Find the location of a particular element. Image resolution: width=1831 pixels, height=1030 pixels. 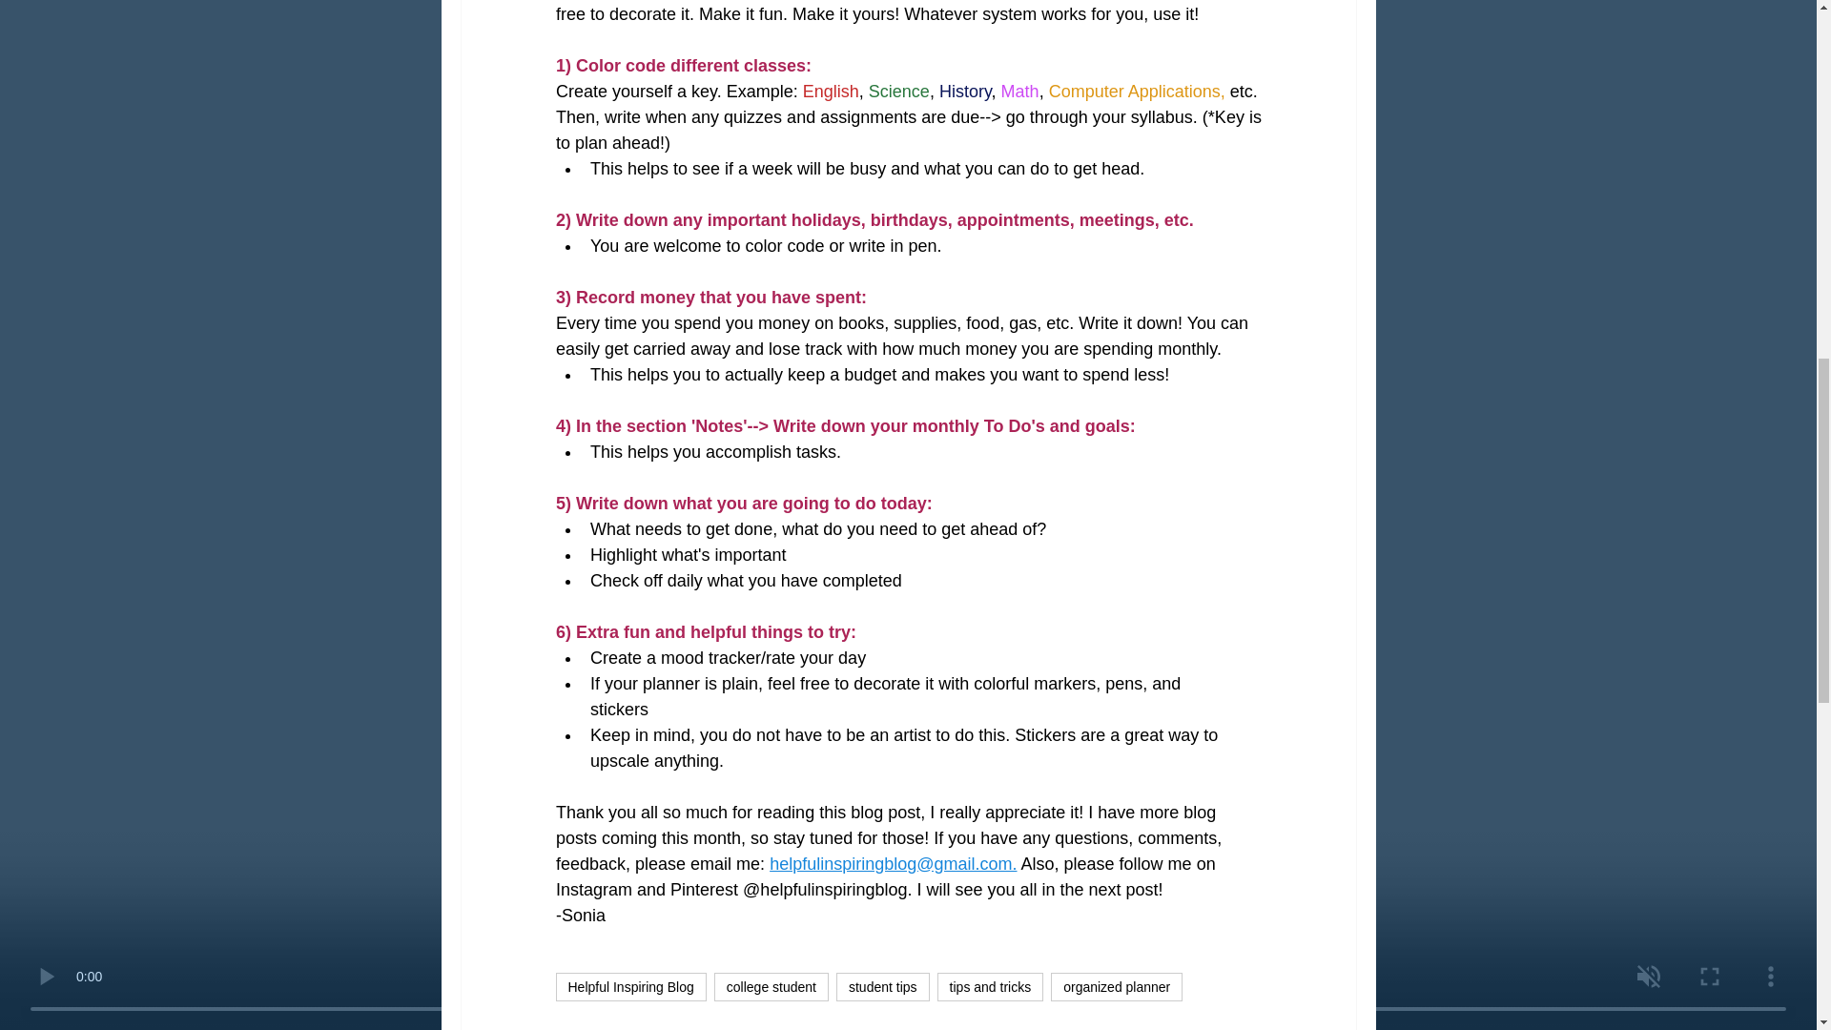

Helpful Inspiring Blog is located at coordinates (629, 986).